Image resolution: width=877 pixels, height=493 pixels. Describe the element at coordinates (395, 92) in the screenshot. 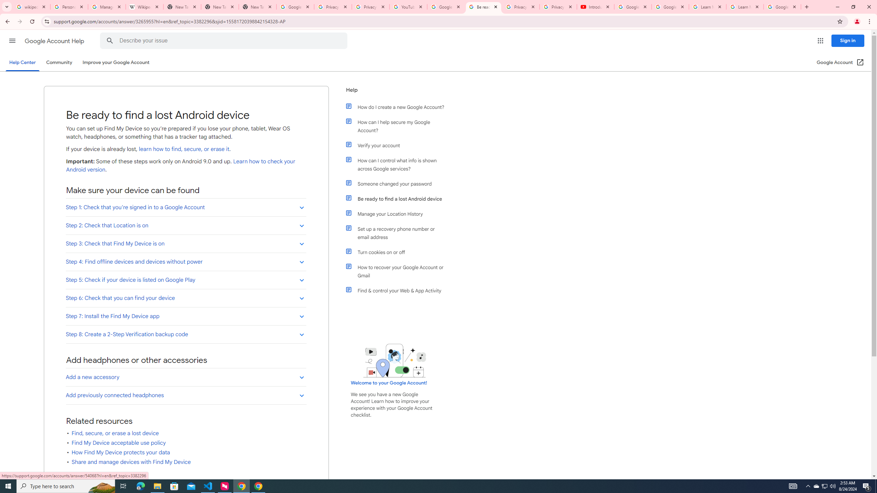

I see `Help` at that location.